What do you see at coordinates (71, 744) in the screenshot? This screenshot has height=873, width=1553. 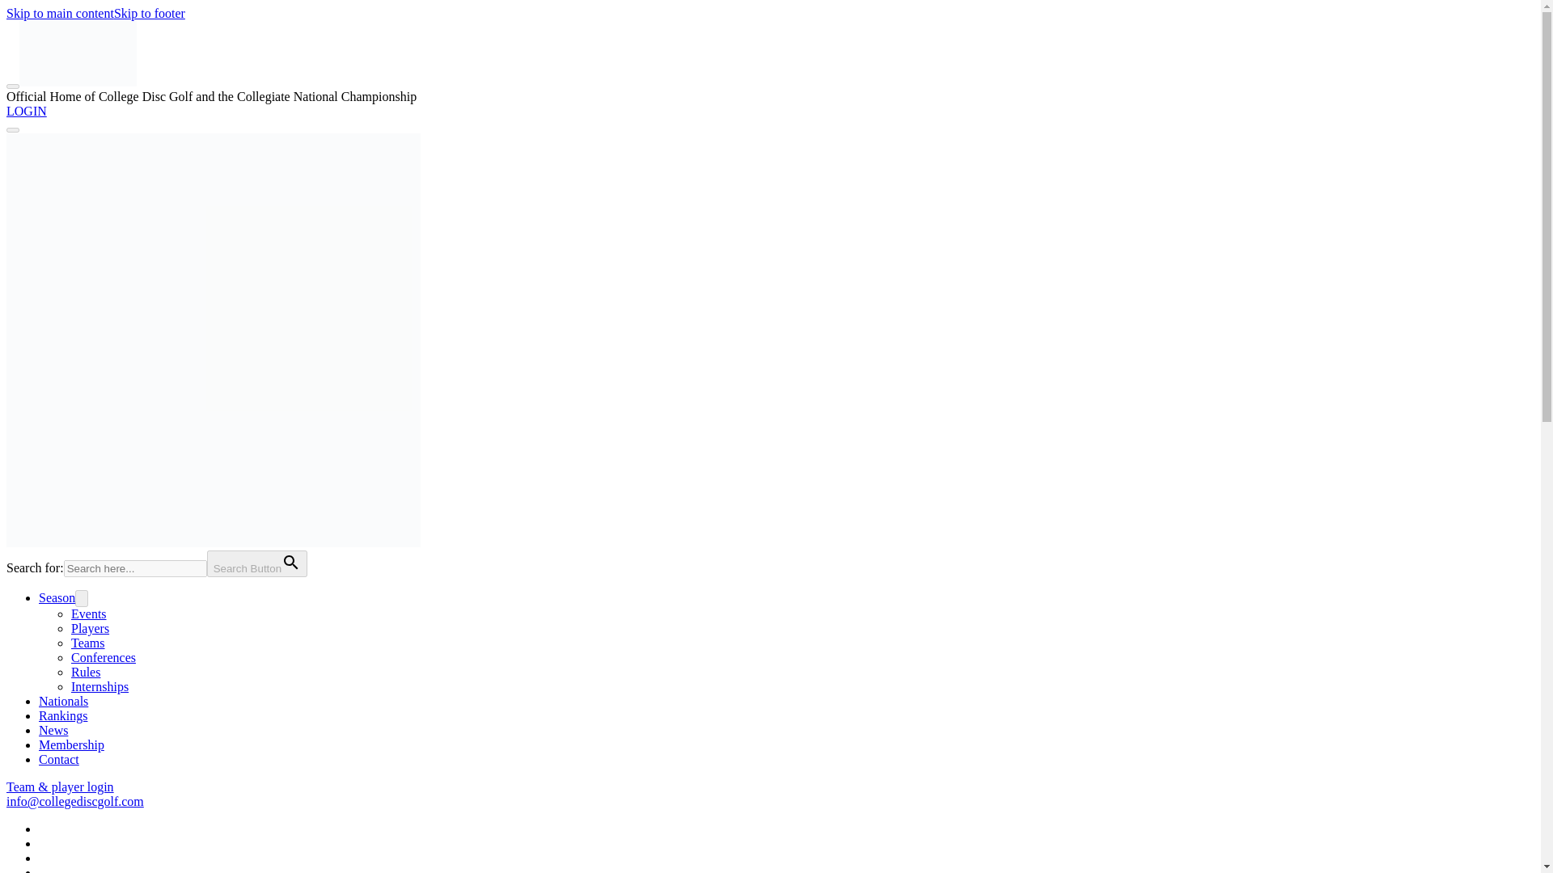 I see `Membership` at bounding box center [71, 744].